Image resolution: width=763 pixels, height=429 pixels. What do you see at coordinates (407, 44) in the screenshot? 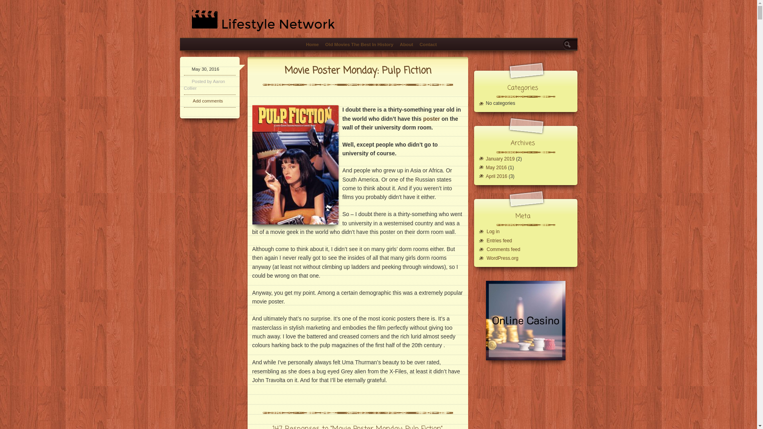
I see `About` at bounding box center [407, 44].